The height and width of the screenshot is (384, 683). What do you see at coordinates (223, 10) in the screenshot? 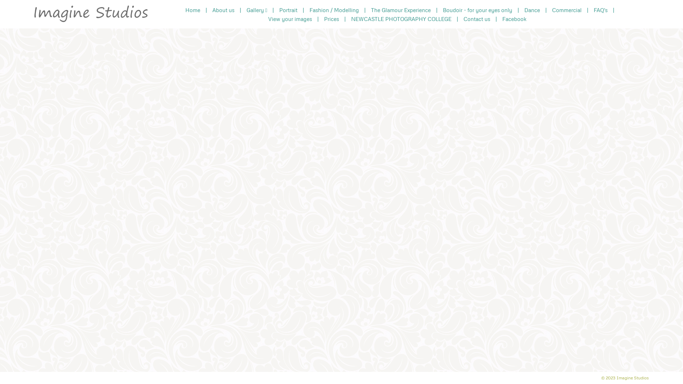
I see `About us` at bounding box center [223, 10].